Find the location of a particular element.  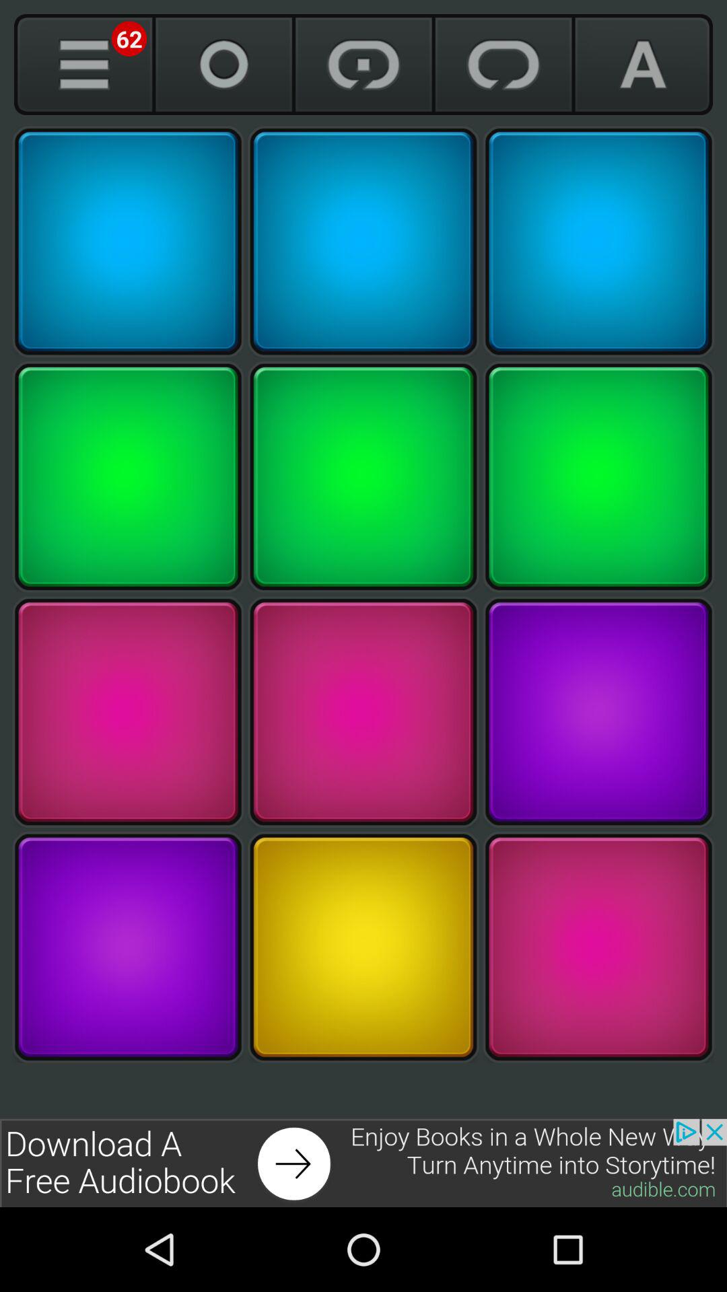

this is join website is located at coordinates (363, 1163).